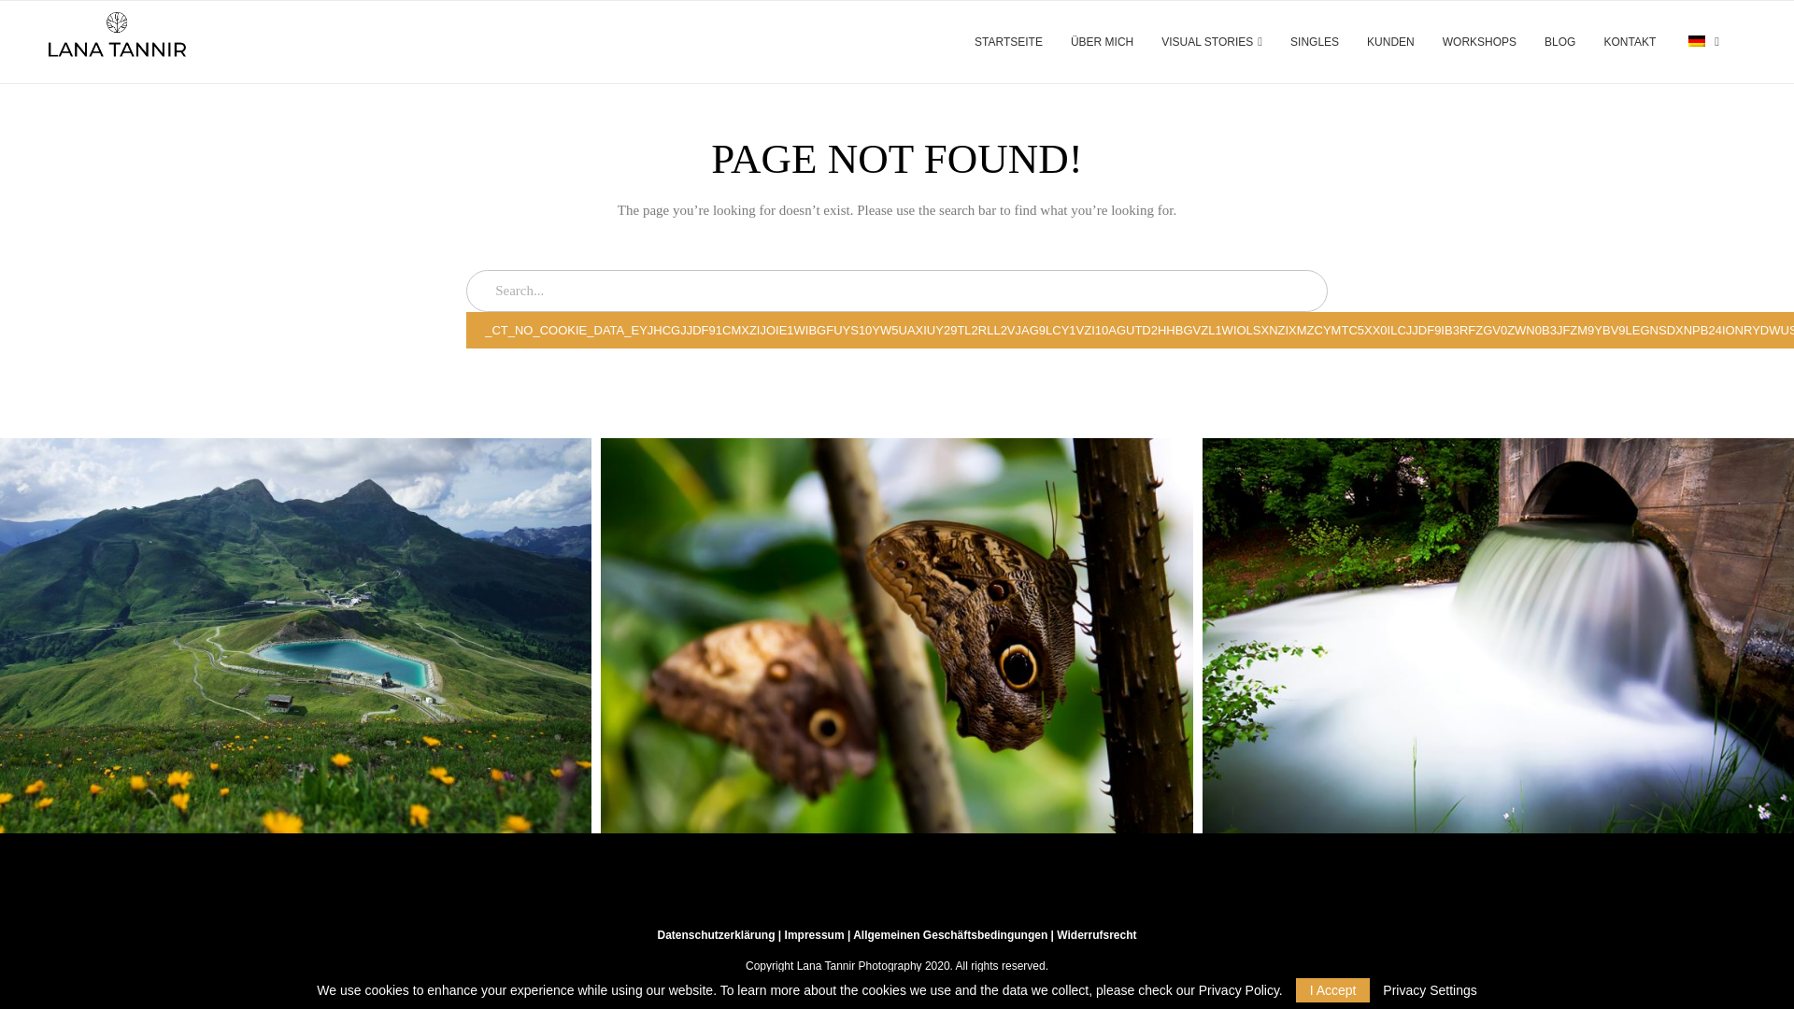 Image resolution: width=1794 pixels, height=1009 pixels. I want to click on VISUAL STORIES, so click(1211, 42).